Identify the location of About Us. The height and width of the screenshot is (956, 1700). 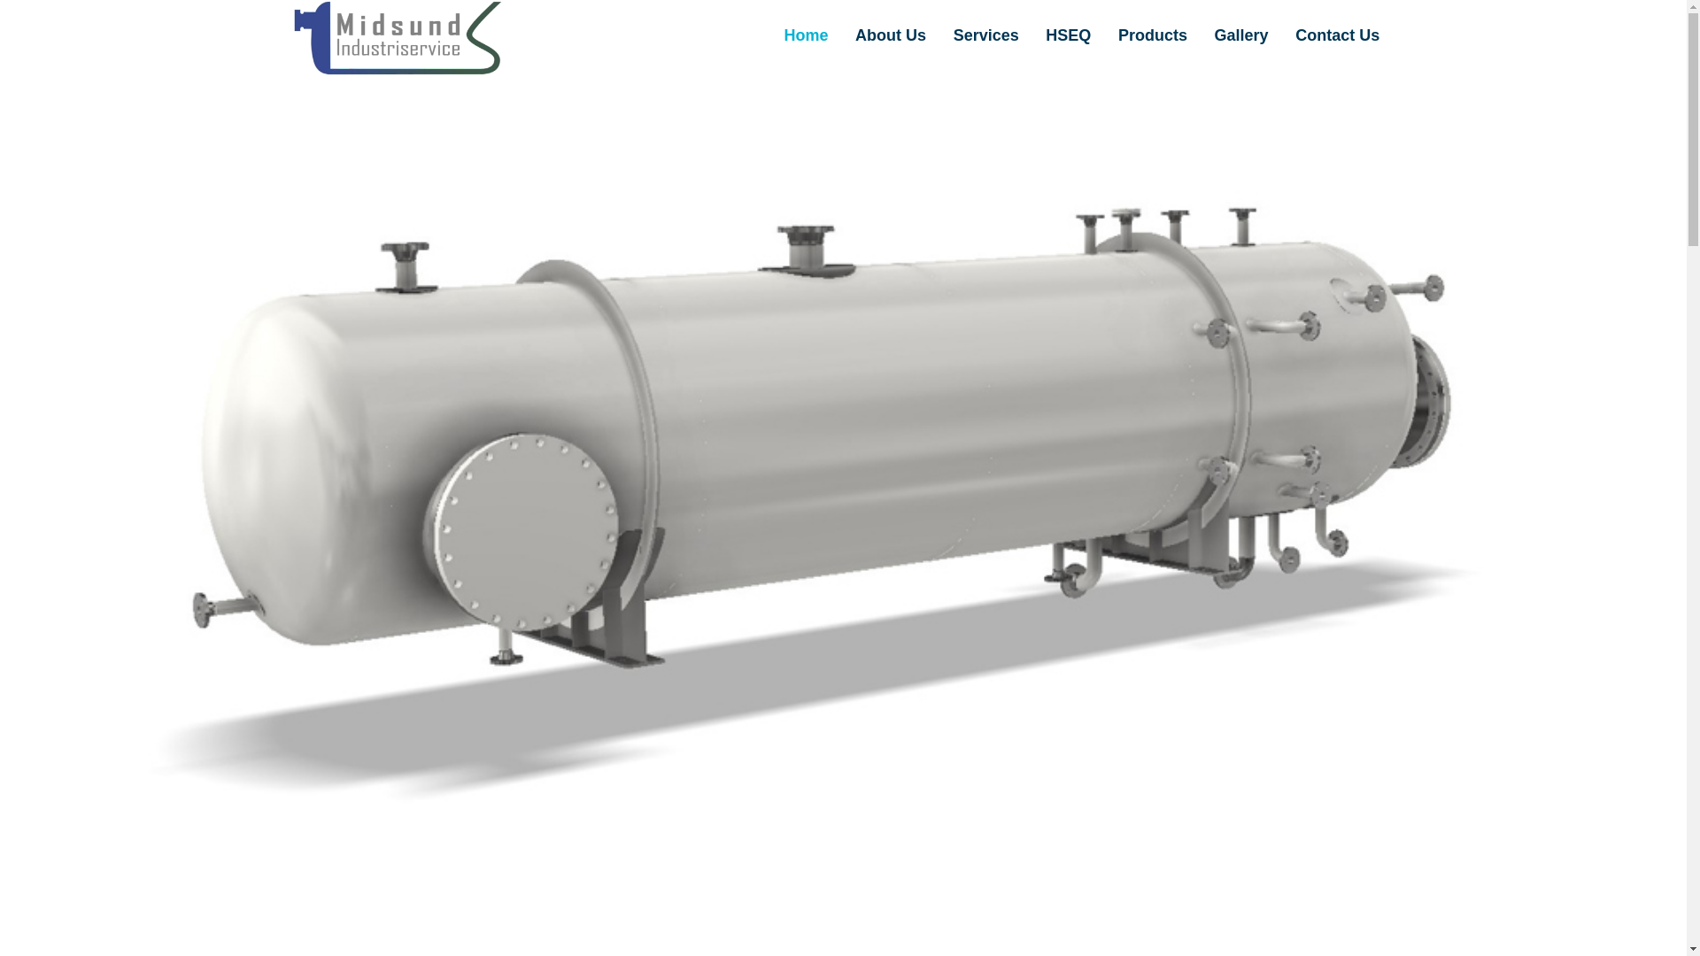
(891, 35).